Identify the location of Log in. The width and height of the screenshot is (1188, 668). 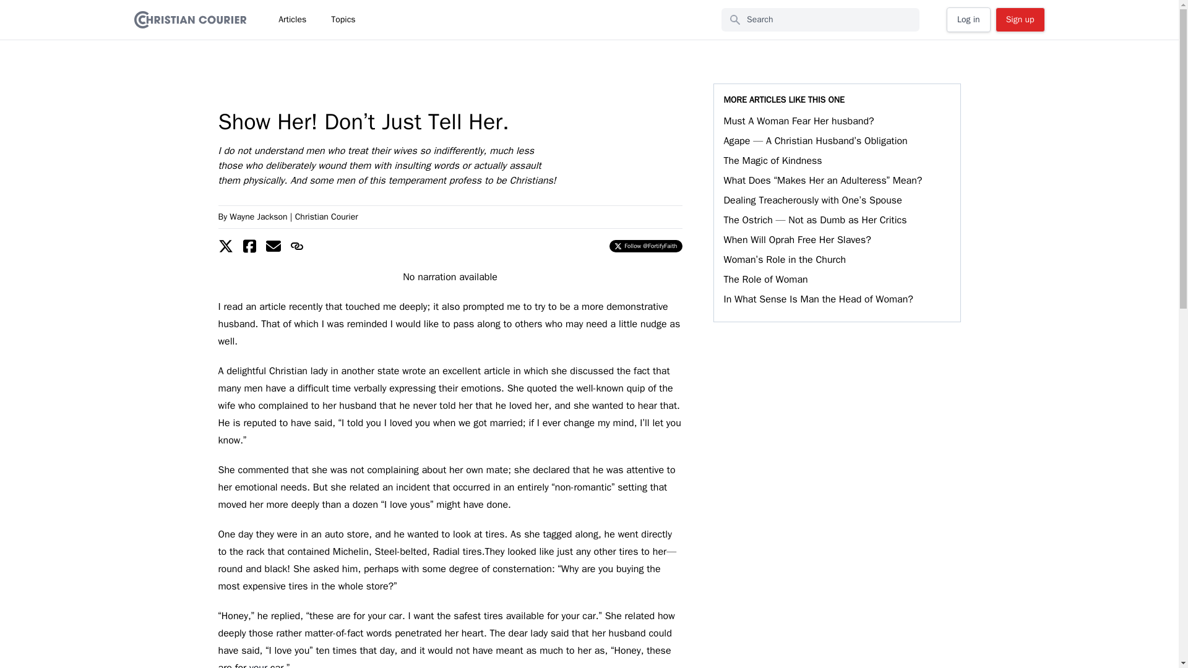
(969, 19).